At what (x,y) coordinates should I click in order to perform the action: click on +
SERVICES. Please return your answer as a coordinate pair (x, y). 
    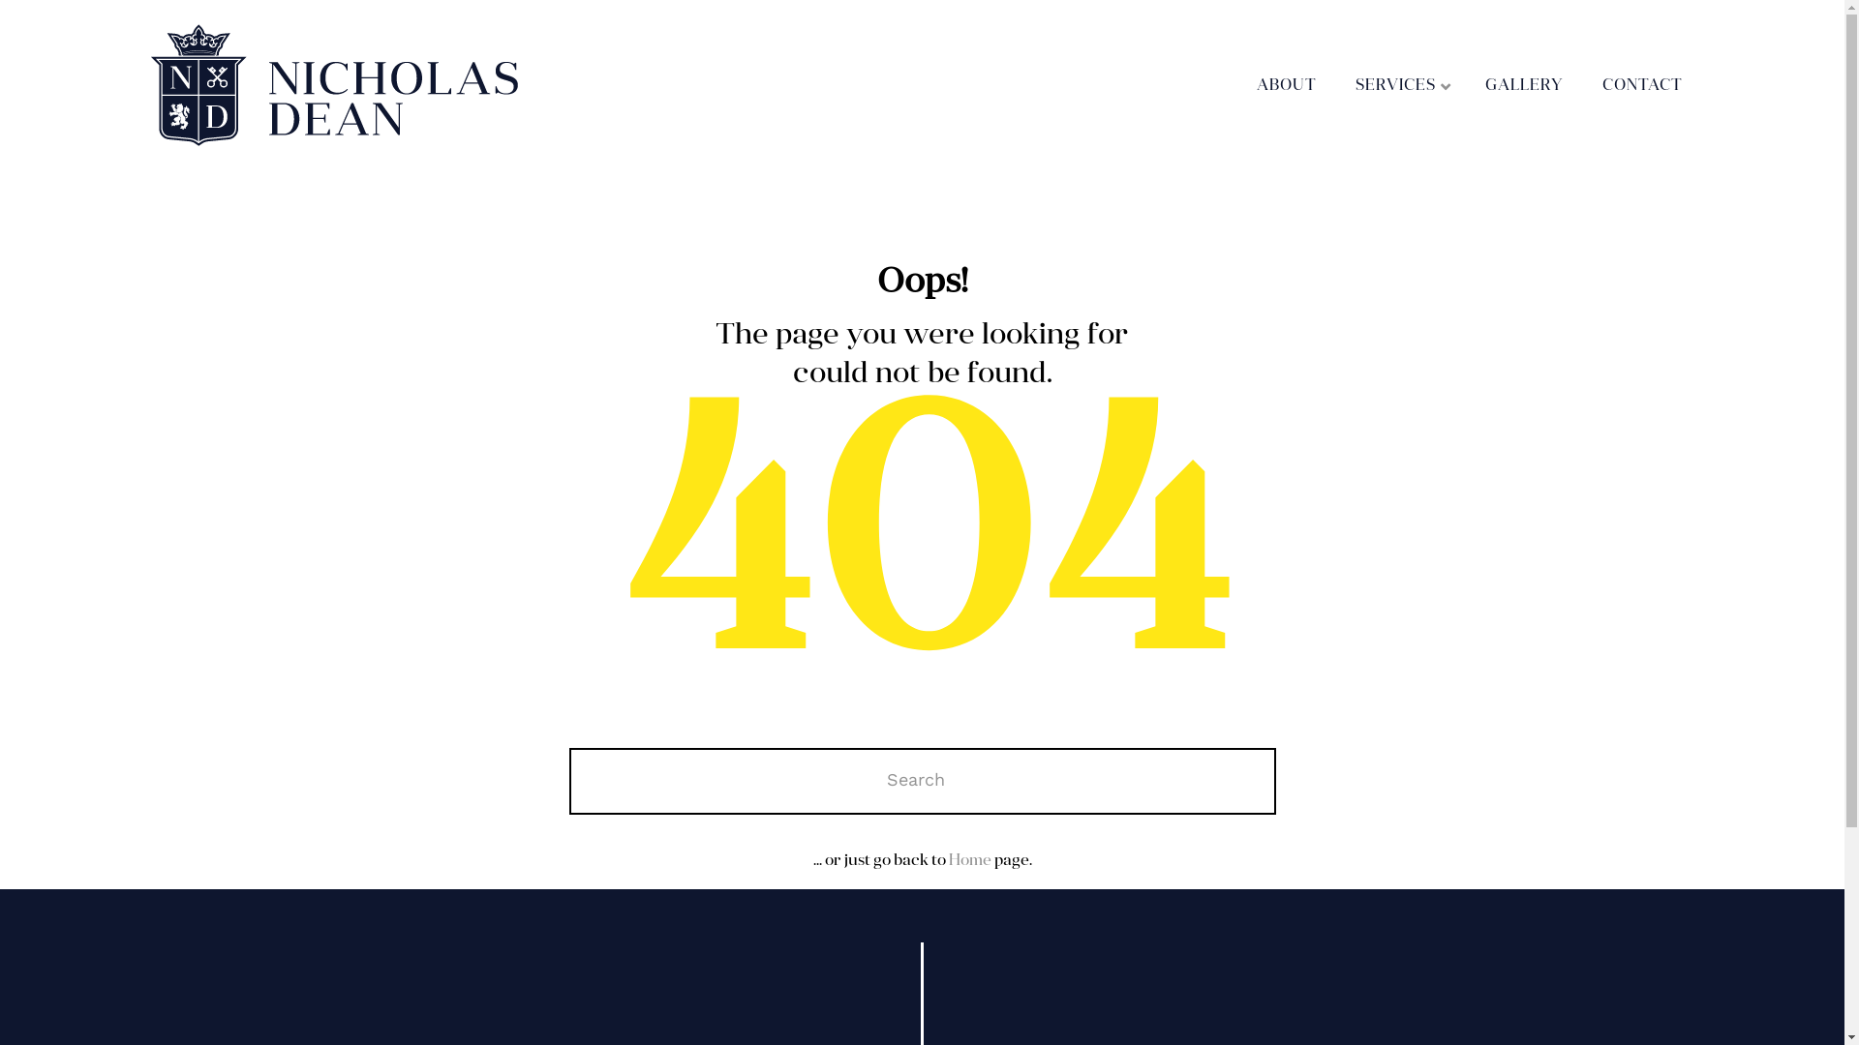
    Looking at the image, I should click on (1405, 87).